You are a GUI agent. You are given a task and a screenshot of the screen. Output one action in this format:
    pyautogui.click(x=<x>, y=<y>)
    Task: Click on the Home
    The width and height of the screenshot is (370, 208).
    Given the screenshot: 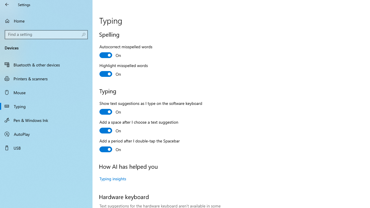 What is the action you would take?
    pyautogui.click(x=46, y=21)
    